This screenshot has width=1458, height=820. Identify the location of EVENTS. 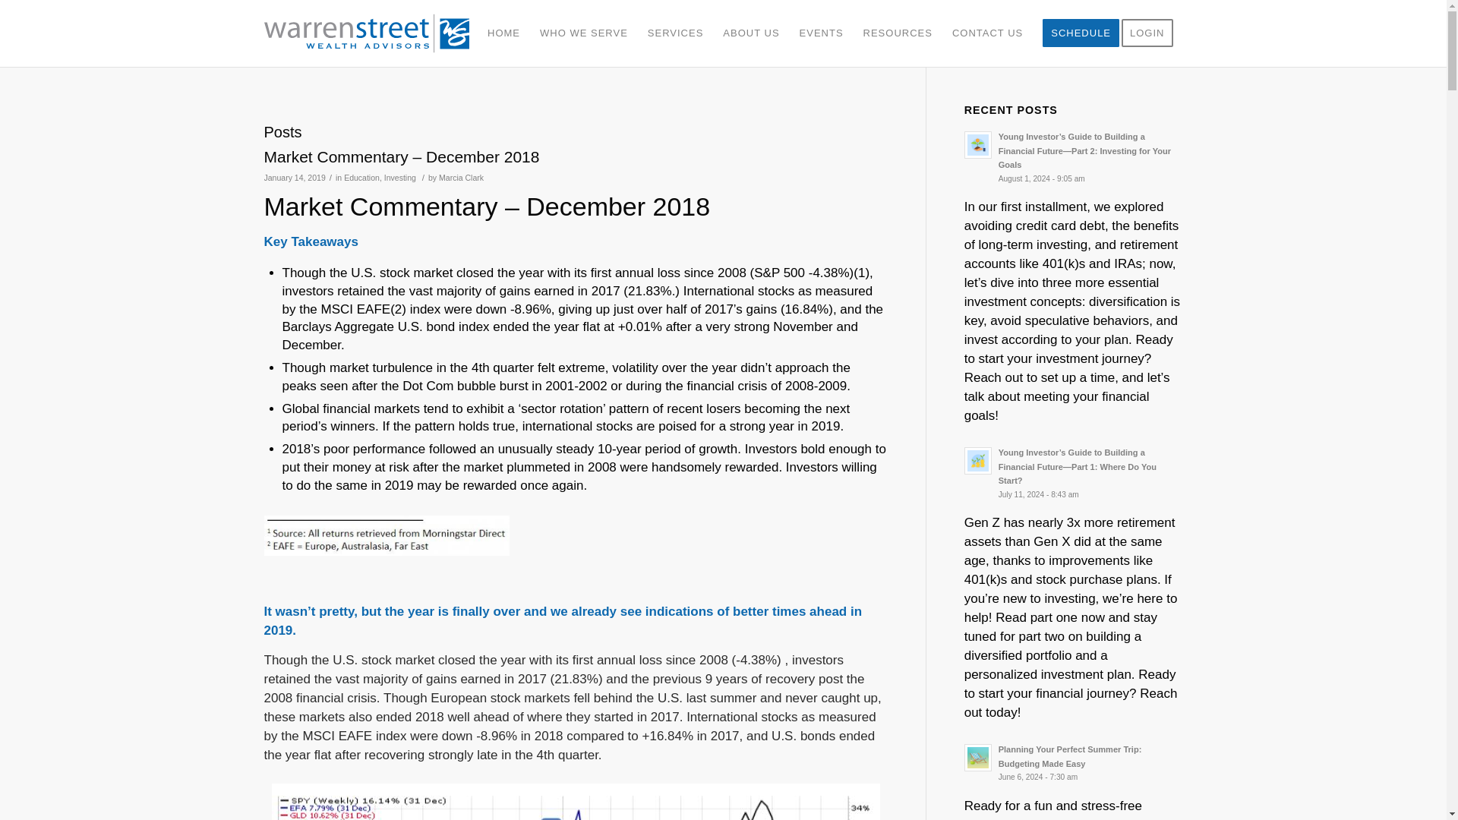
(822, 33).